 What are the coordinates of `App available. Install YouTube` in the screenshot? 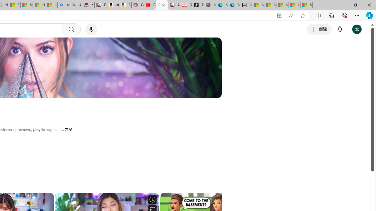 It's located at (279, 16).